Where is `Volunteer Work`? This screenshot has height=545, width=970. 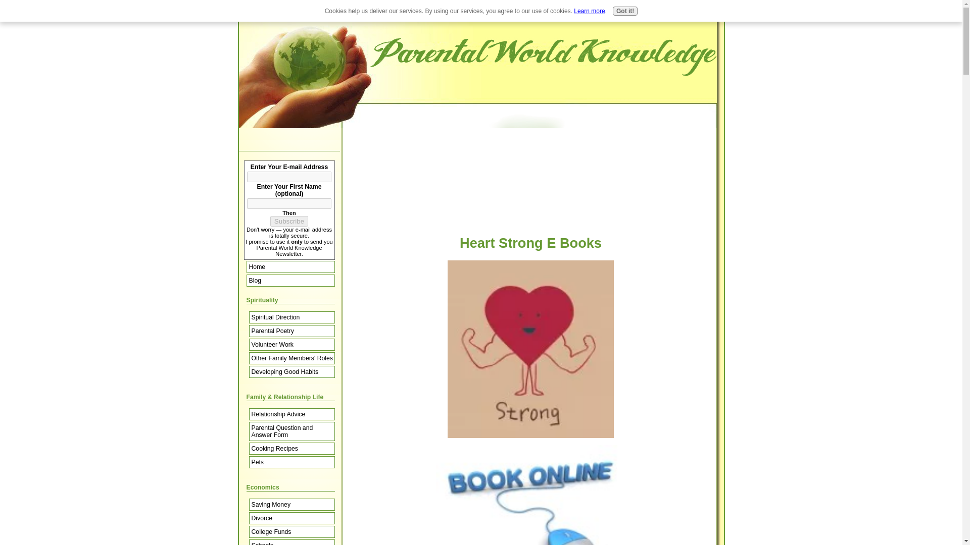
Volunteer Work is located at coordinates (291, 344).